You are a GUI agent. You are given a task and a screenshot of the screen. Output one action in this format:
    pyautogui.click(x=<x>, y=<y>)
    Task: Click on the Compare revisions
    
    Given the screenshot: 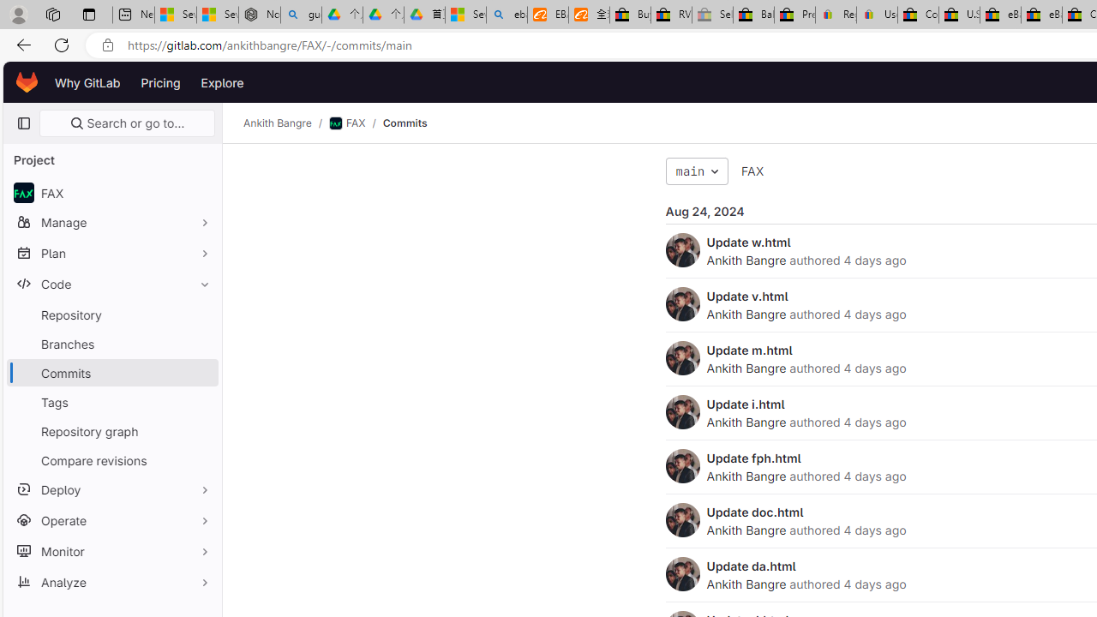 What is the action you would take?
    pyautogui.click(x=111, y=459)
    